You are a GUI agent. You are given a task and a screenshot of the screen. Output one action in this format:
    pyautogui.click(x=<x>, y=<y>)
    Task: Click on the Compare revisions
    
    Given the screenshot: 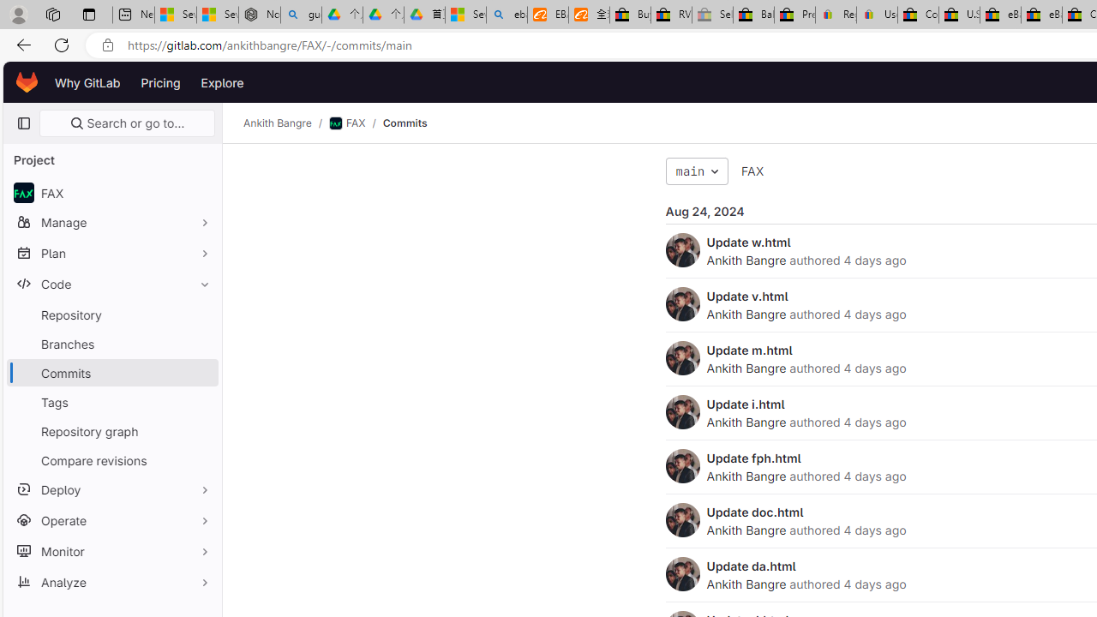 What is the action you would take?
    pyautogui.click(x=111, y=459)
    